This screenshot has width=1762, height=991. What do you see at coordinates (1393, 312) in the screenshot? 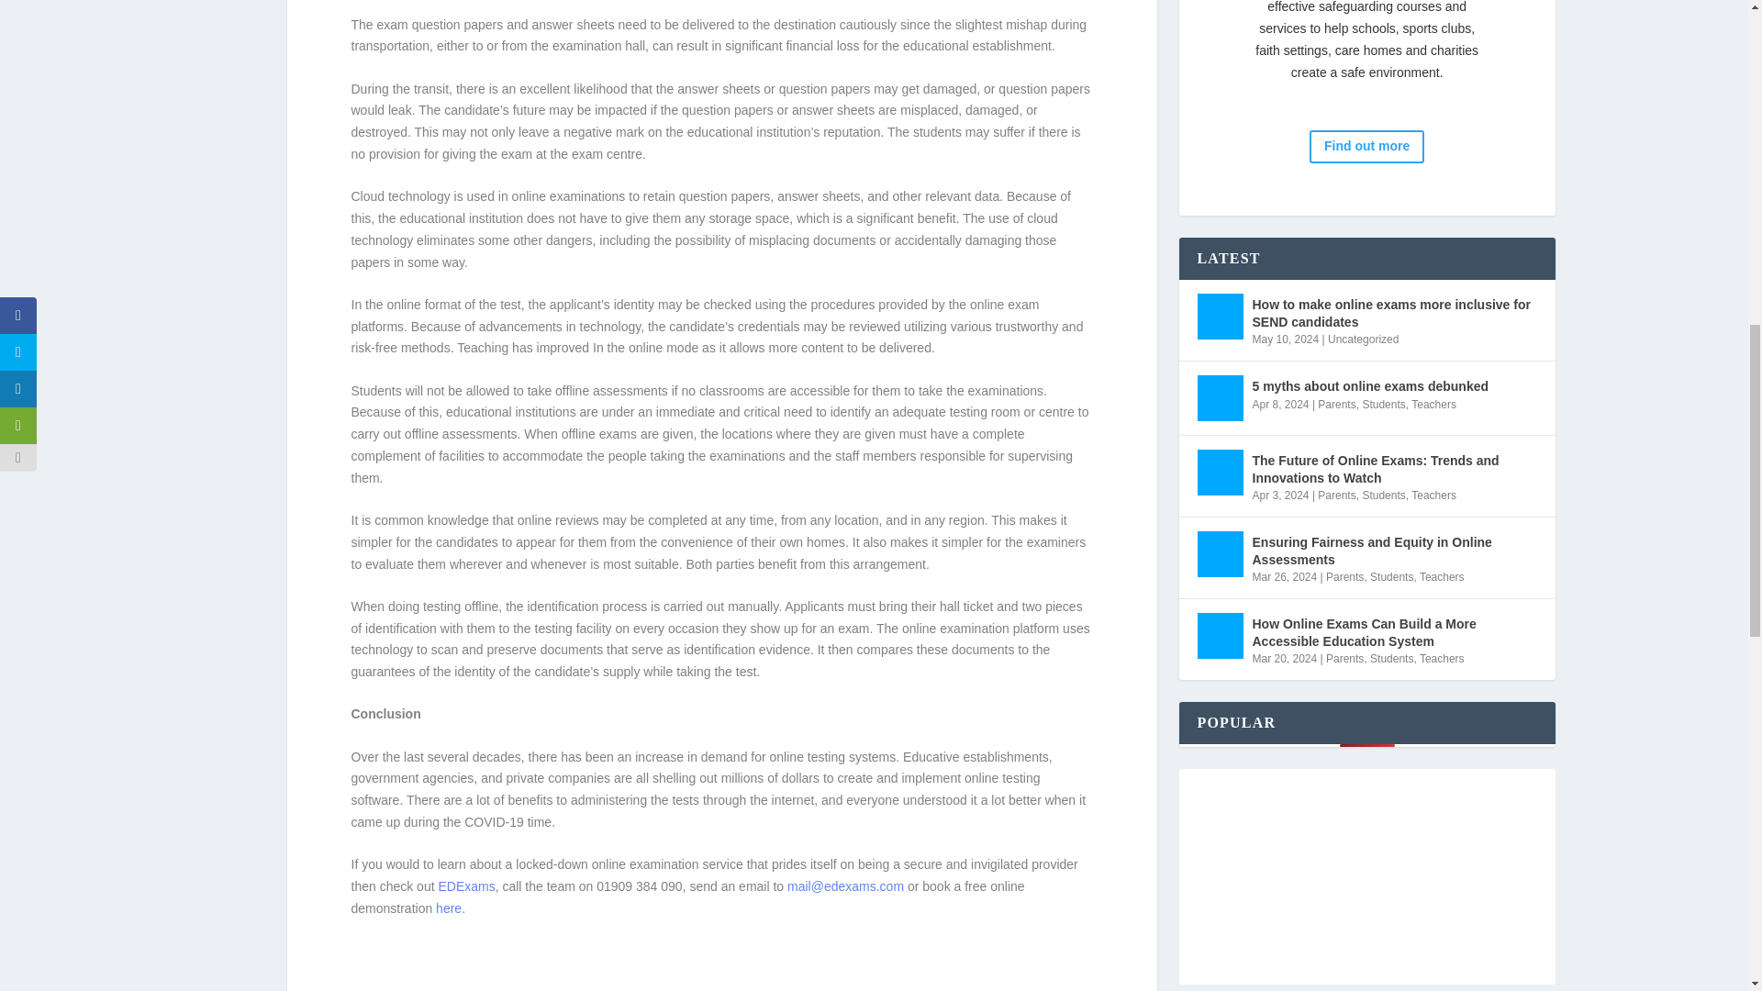
I see `How to make online exams more inclusive for SEND candidates` at bounding box center [1393, 312].